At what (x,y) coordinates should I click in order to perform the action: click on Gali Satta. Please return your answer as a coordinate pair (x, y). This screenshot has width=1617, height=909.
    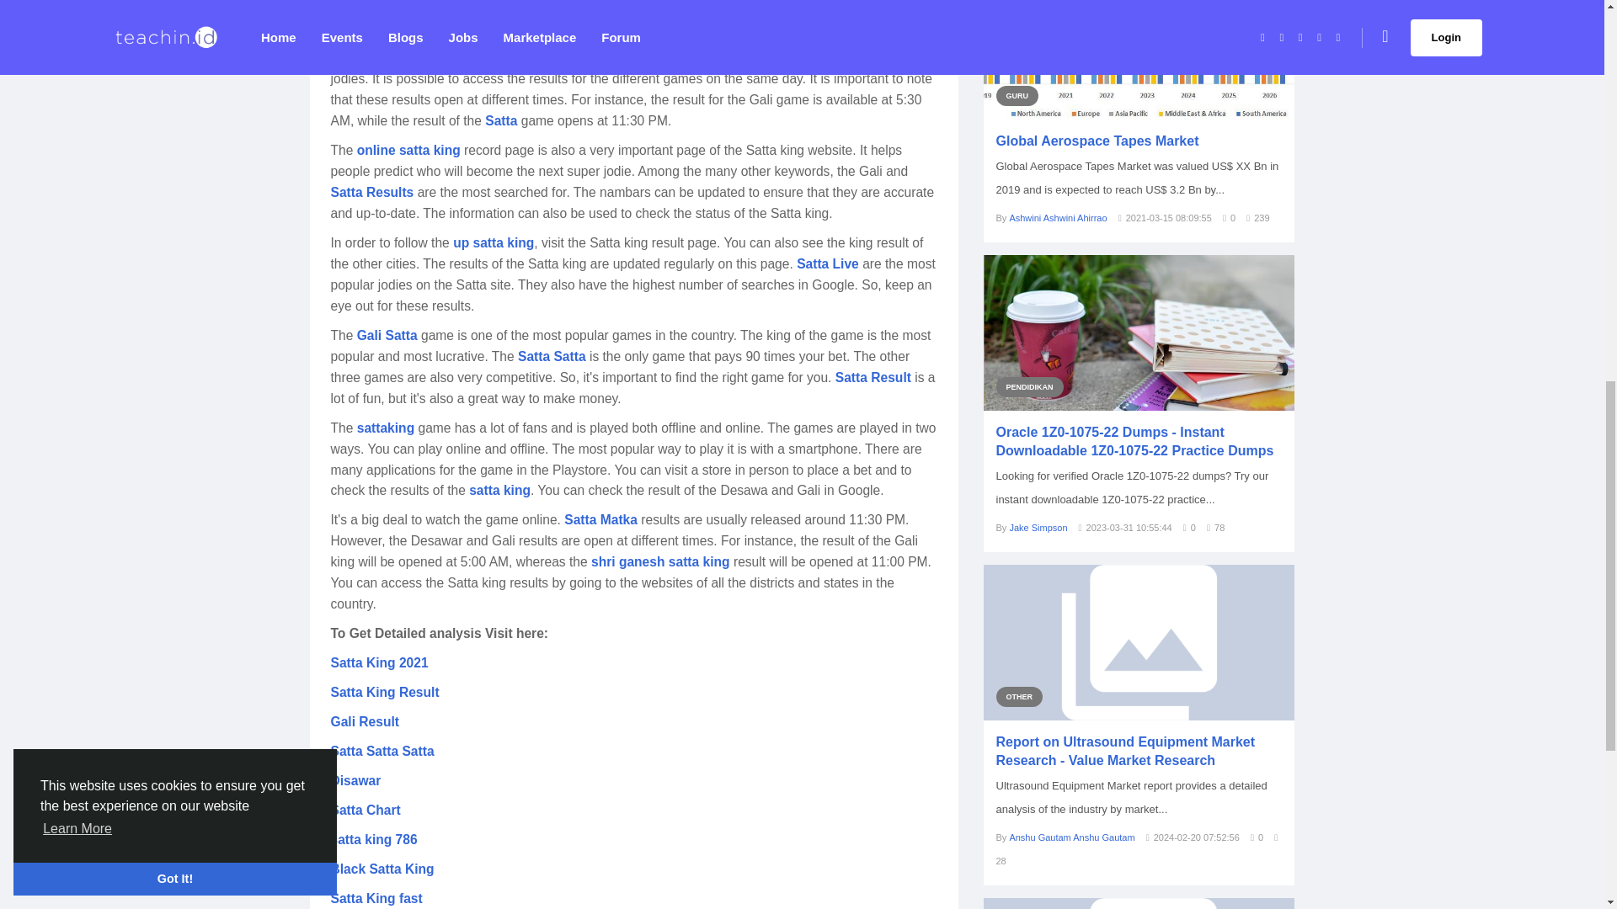
    Looking at the image, I should click on (387, 335).